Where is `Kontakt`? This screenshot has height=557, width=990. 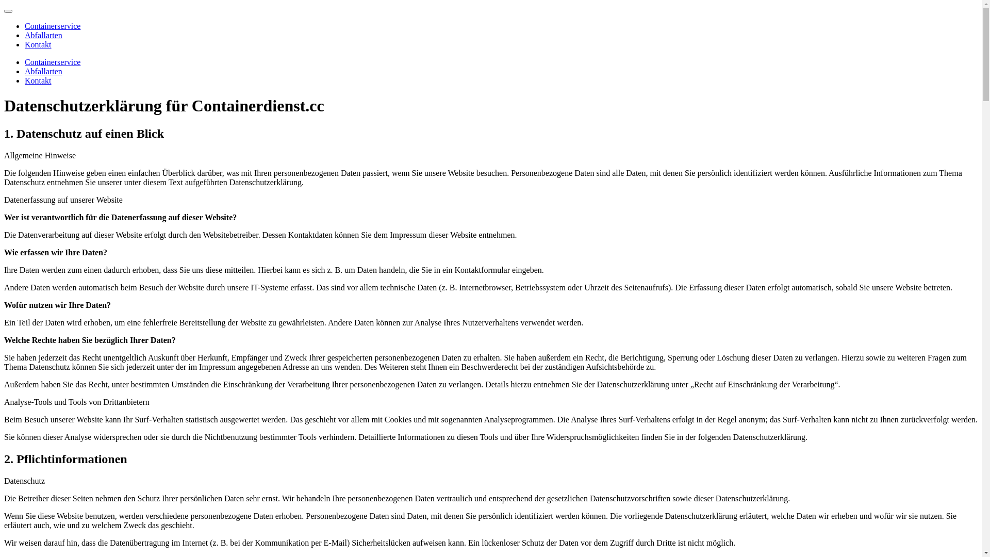 Kontakt is located at coordinates (38, 44).